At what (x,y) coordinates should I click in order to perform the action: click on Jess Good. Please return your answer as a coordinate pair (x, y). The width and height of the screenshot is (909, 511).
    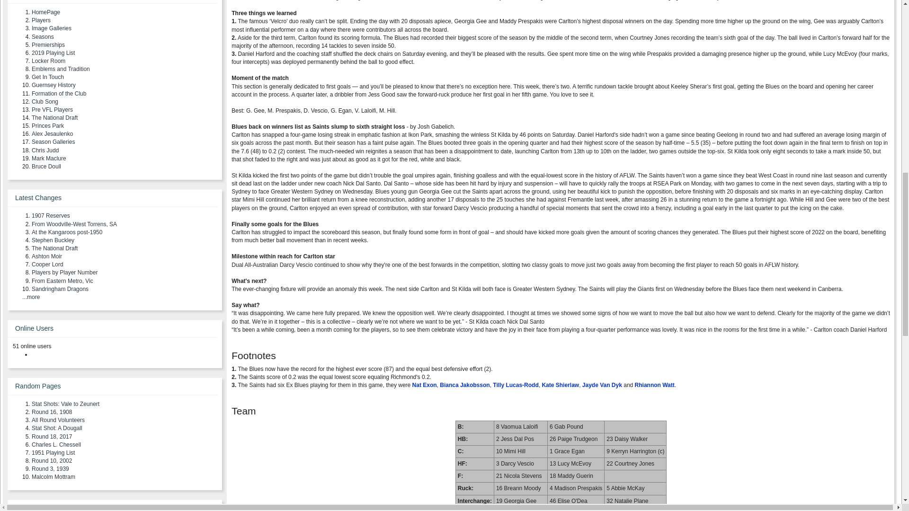
    Looking at the image, I should click on (572, 510).